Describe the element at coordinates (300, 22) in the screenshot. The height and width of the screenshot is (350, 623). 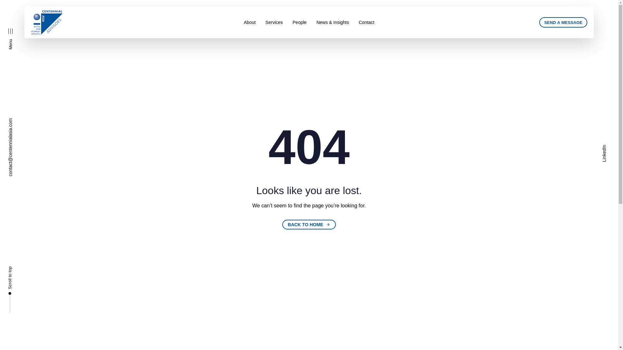
I see `LinkedIn` at that location.